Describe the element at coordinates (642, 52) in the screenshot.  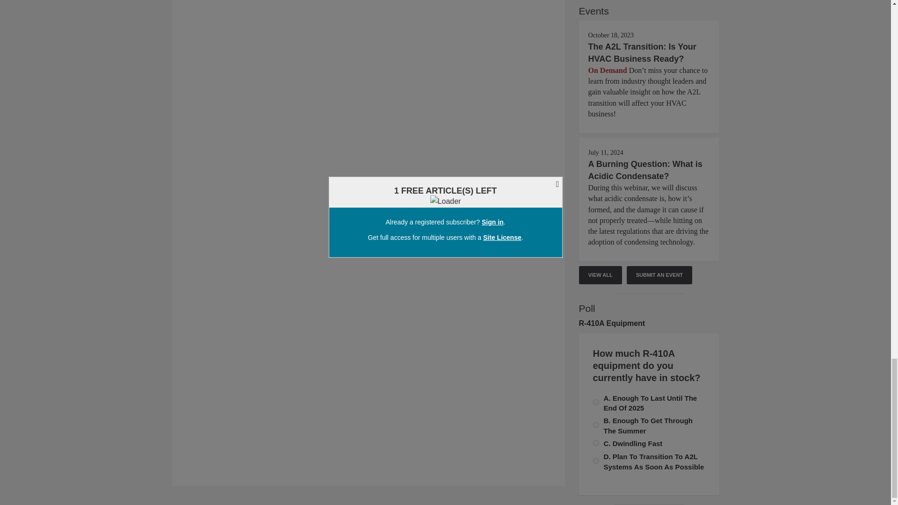
I see `The A2L Transition: Is Your HVAC Business Ready?` at that location.